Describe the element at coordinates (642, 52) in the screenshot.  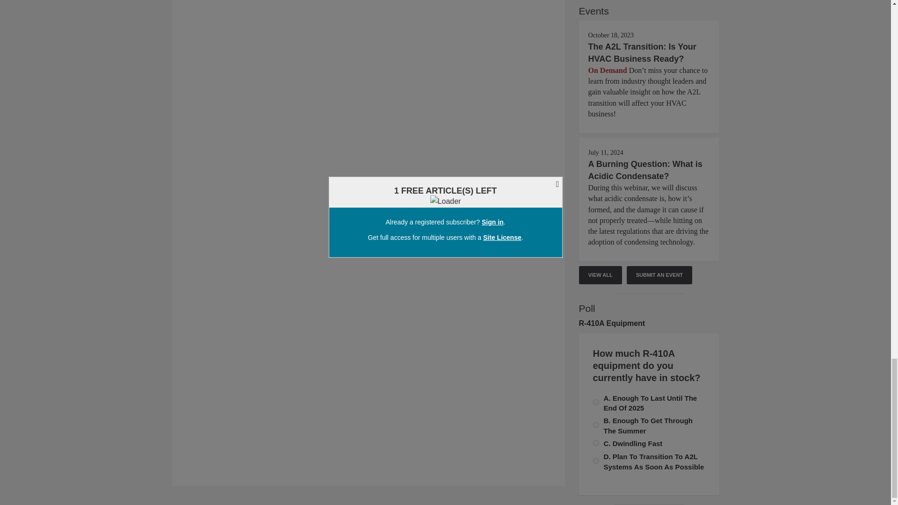
I see `The A2L Transition: Is Your HVAC Business Ready?` at that location.